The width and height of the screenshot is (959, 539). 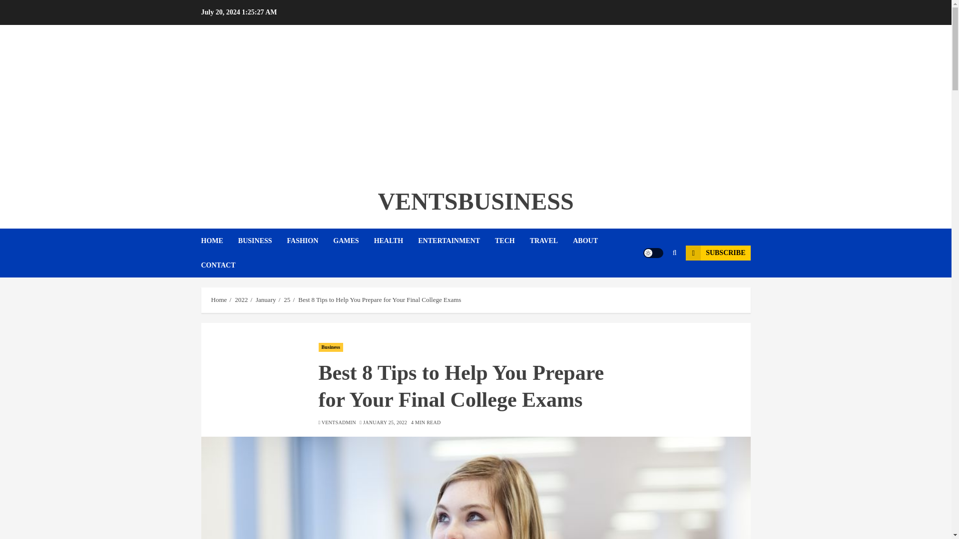 What do you see at coordinates (655, 283) in the screenshot?
I see `Search` at bounding box center [655, 283].